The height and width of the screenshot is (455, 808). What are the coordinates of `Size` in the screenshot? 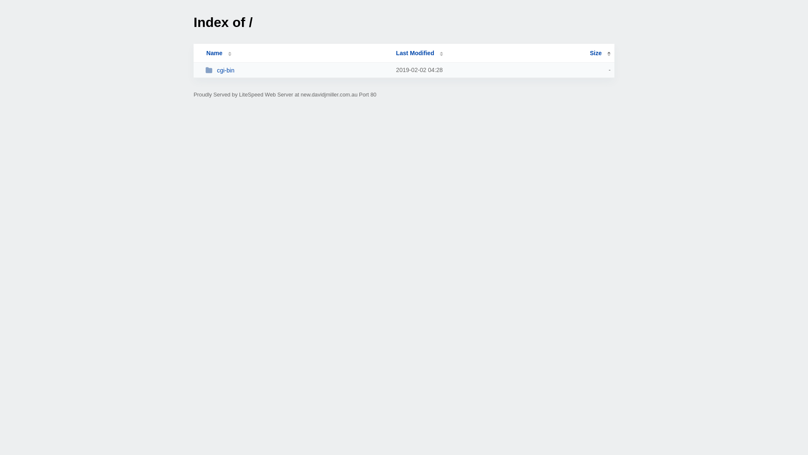 It's located at (600, 53).